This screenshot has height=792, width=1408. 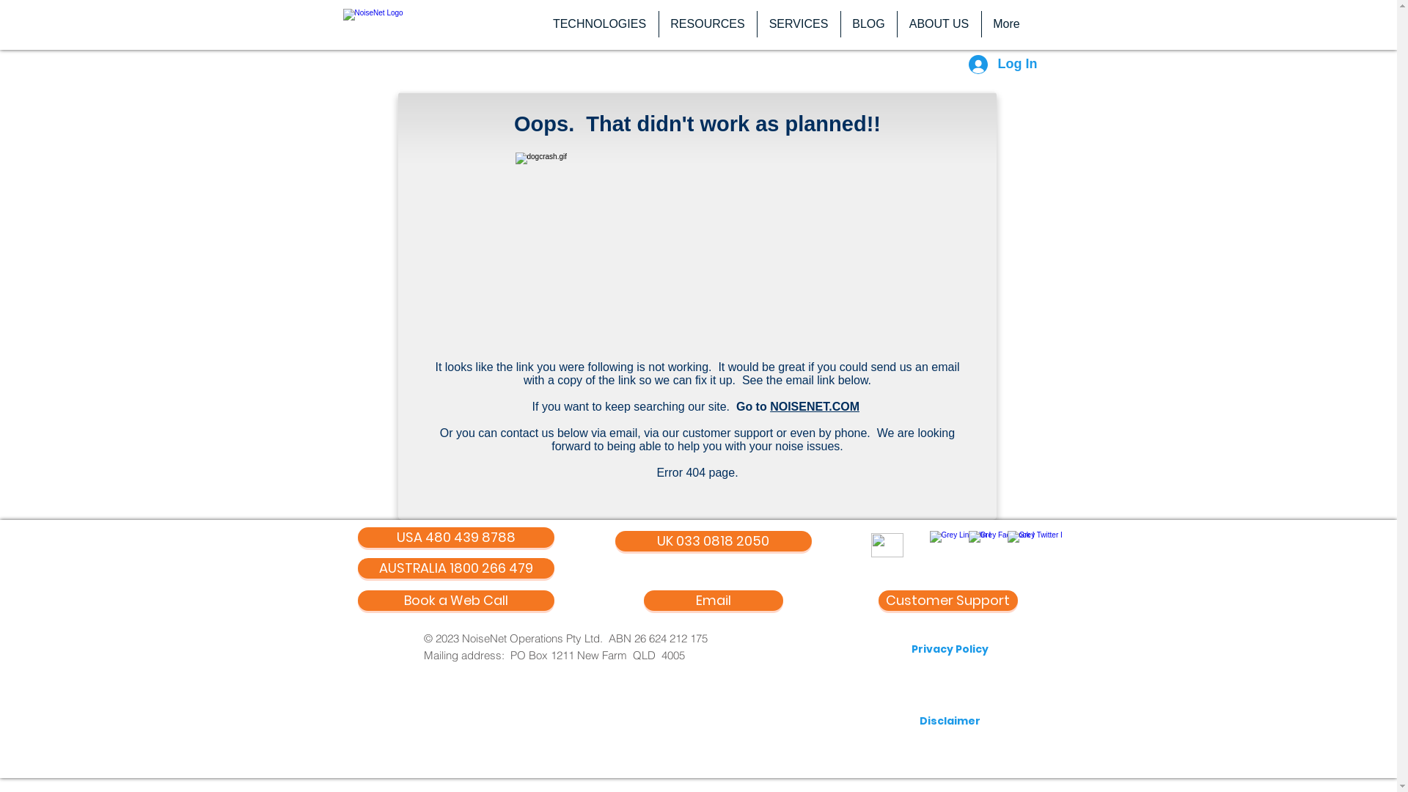 What do you see at coordinates (815, 406) in the screenshot?
I see `NOISENET.COM` at bounding box center [815, 406].